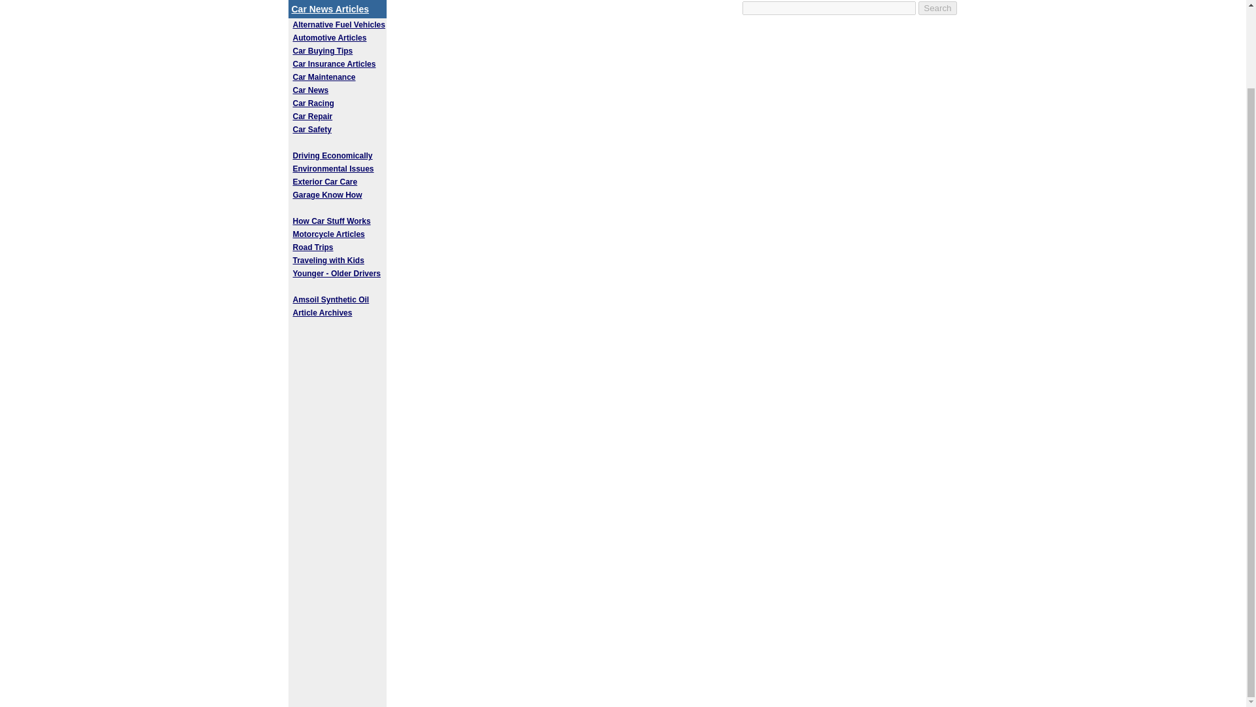 This screenshot has width=1256, height=707. Describe the element at coordinates (334, 63) in the screenshot. I see `Car Insurance Articles` at that location.